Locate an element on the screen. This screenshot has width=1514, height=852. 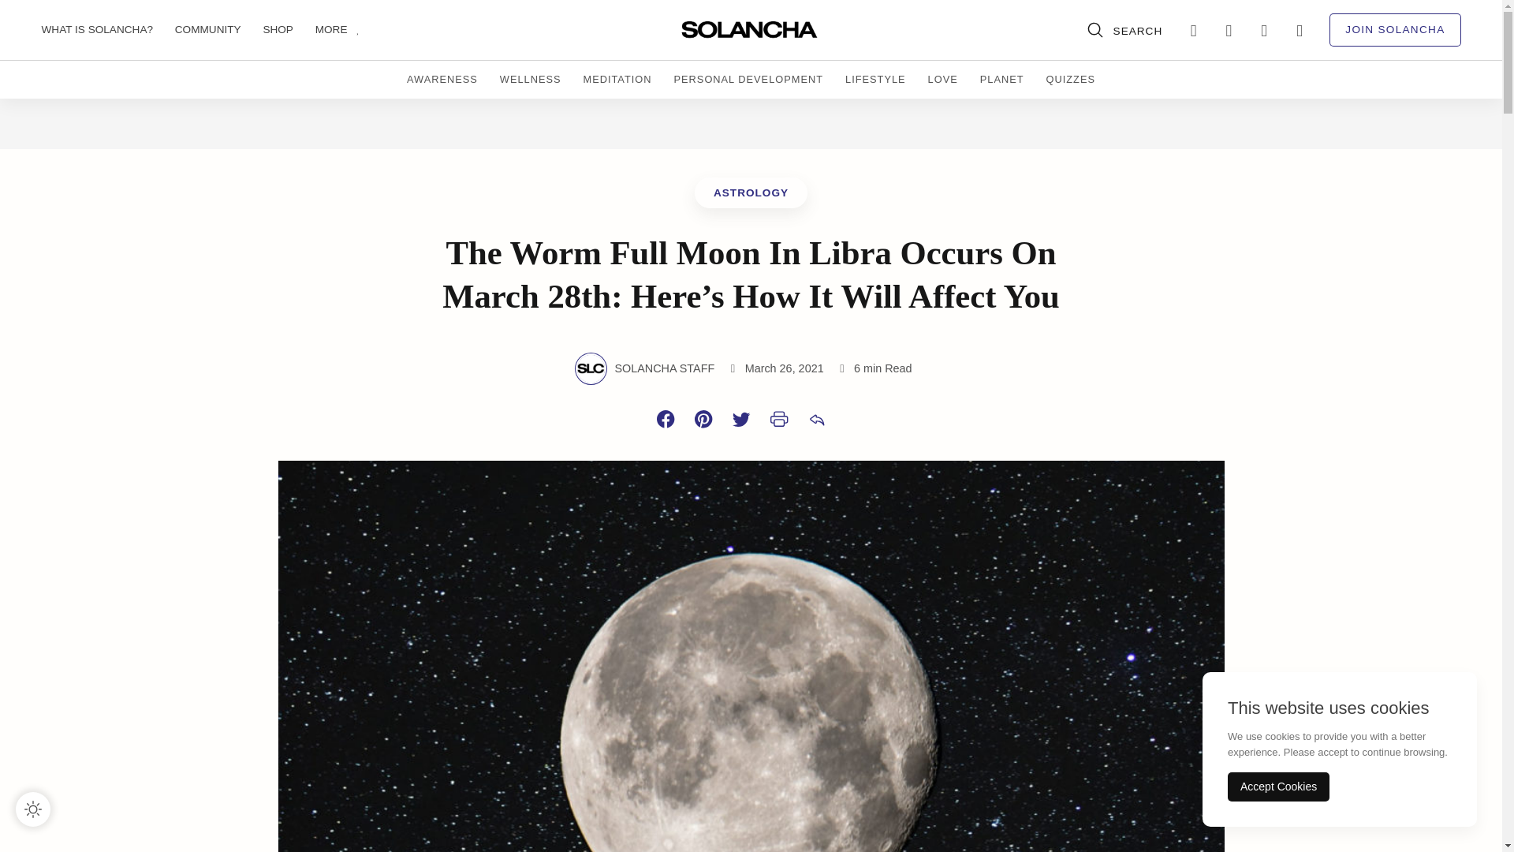
QUIZZES is located at coordinates (1070, 79).